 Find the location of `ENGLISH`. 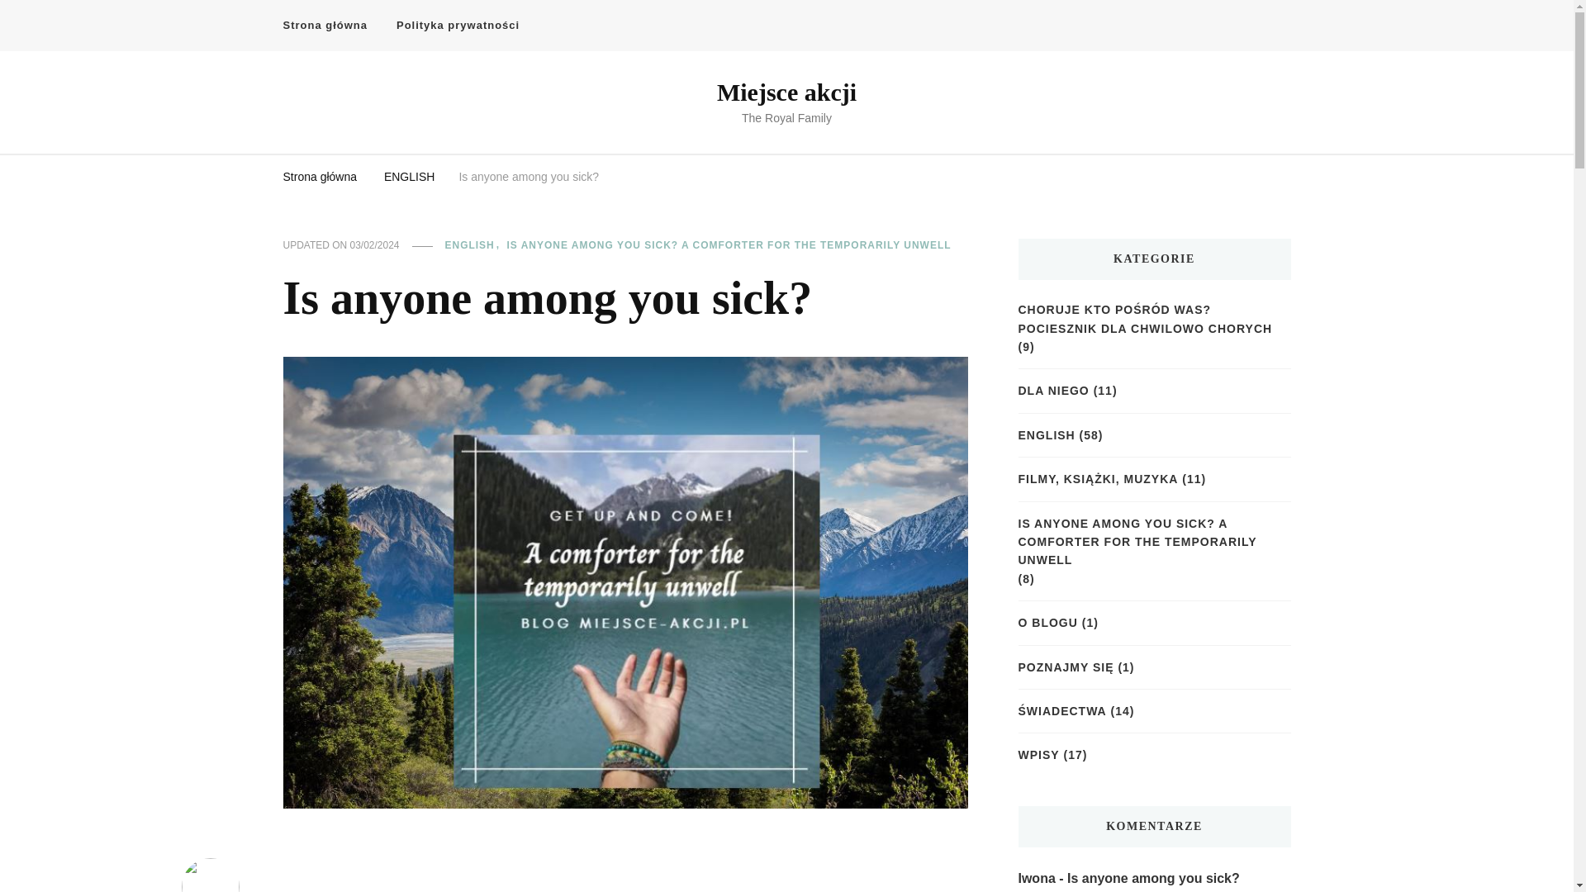

ENGLISH is located at coordinates (474, 246).